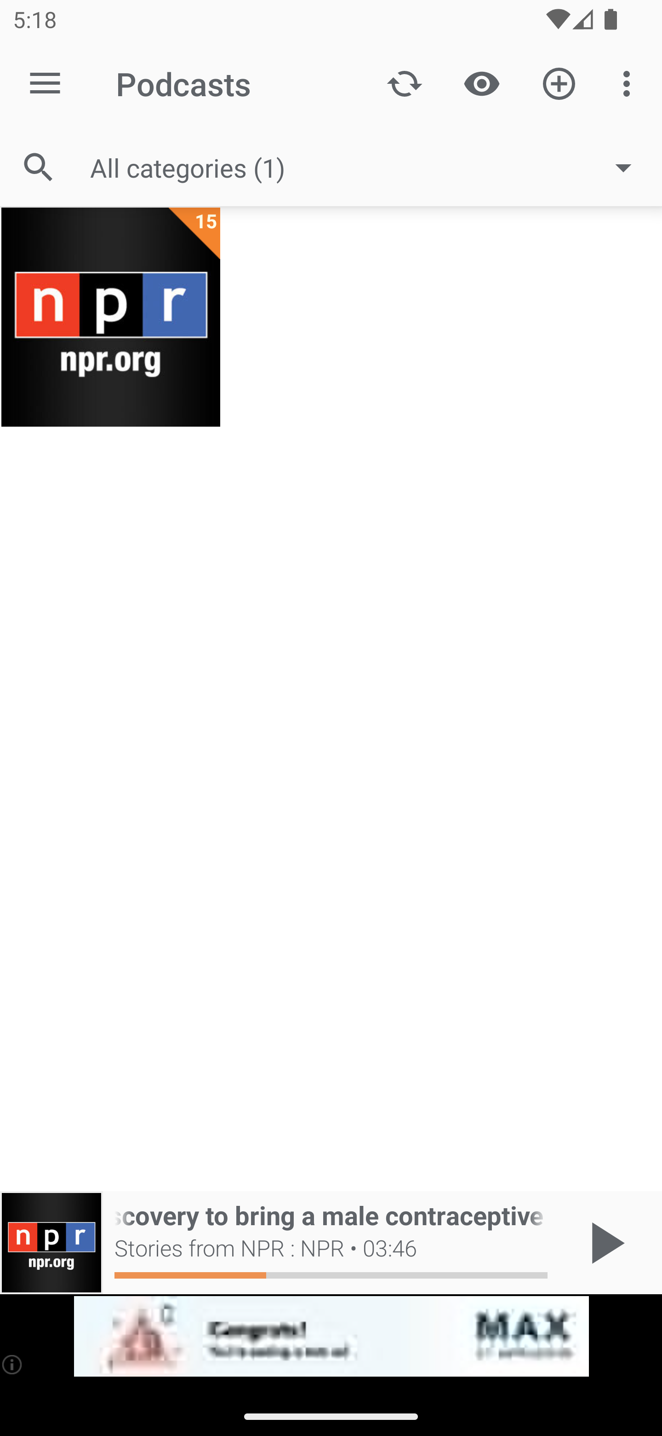 This screenshot has width=662, height=1436. Describe the element at coordinates (13, 1364) in the screenshot. I see `(i)` at that location.